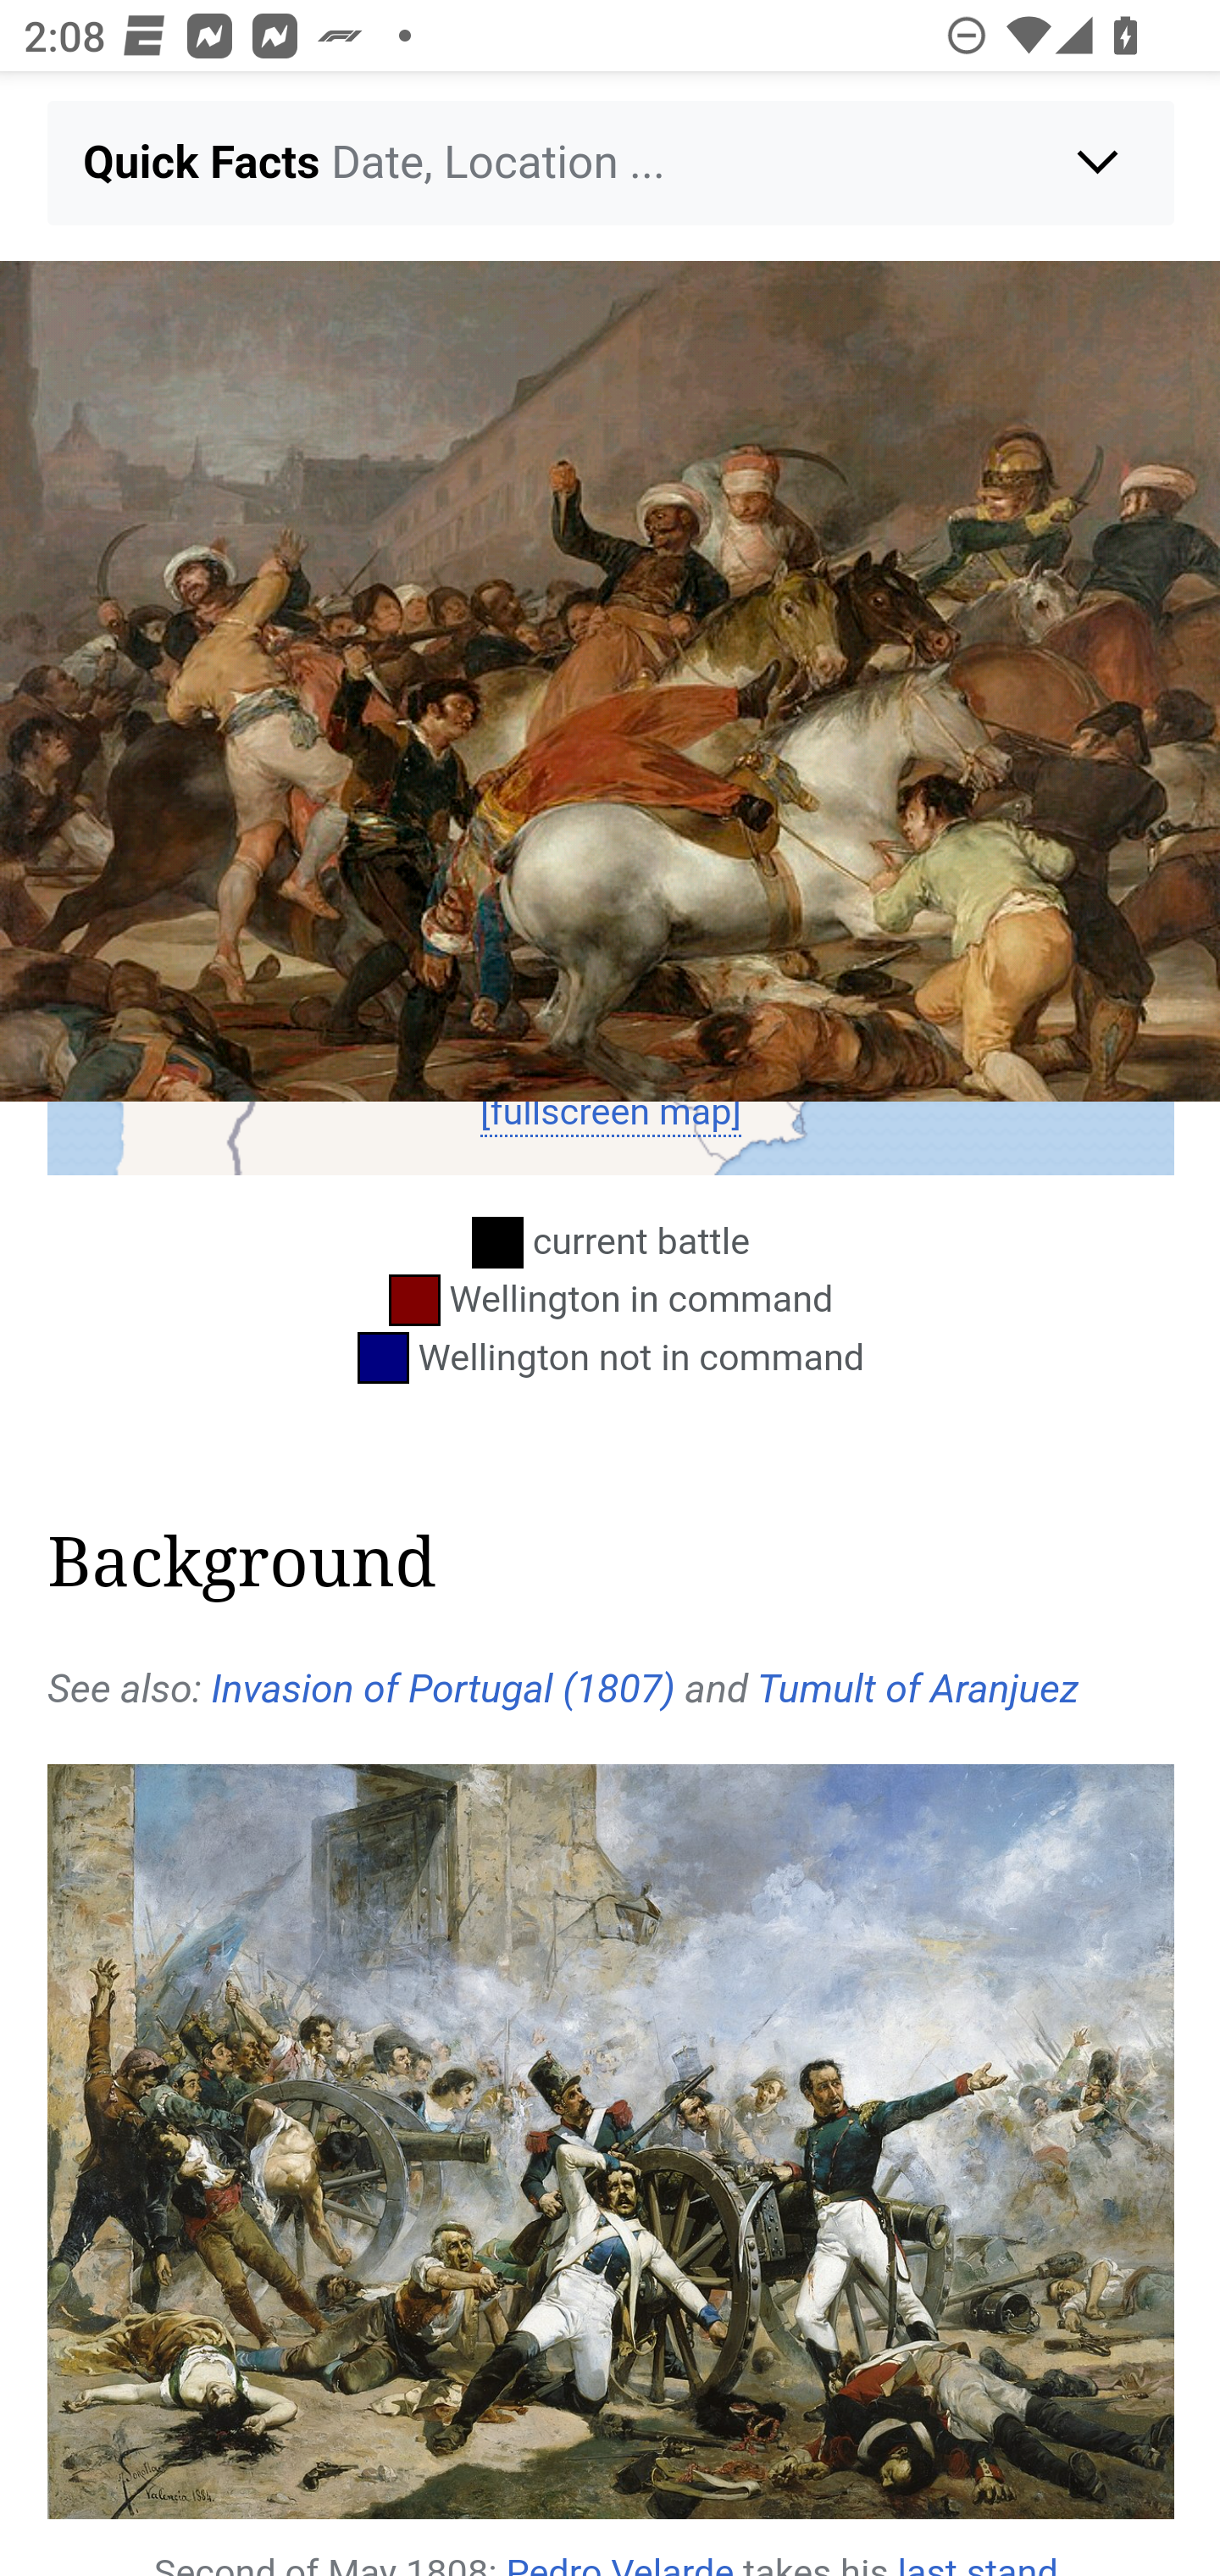 The height and width of the screenshot is (2576, 1220). I want to click on Image: Dos de Mayo Uprising, so click(610, 681).